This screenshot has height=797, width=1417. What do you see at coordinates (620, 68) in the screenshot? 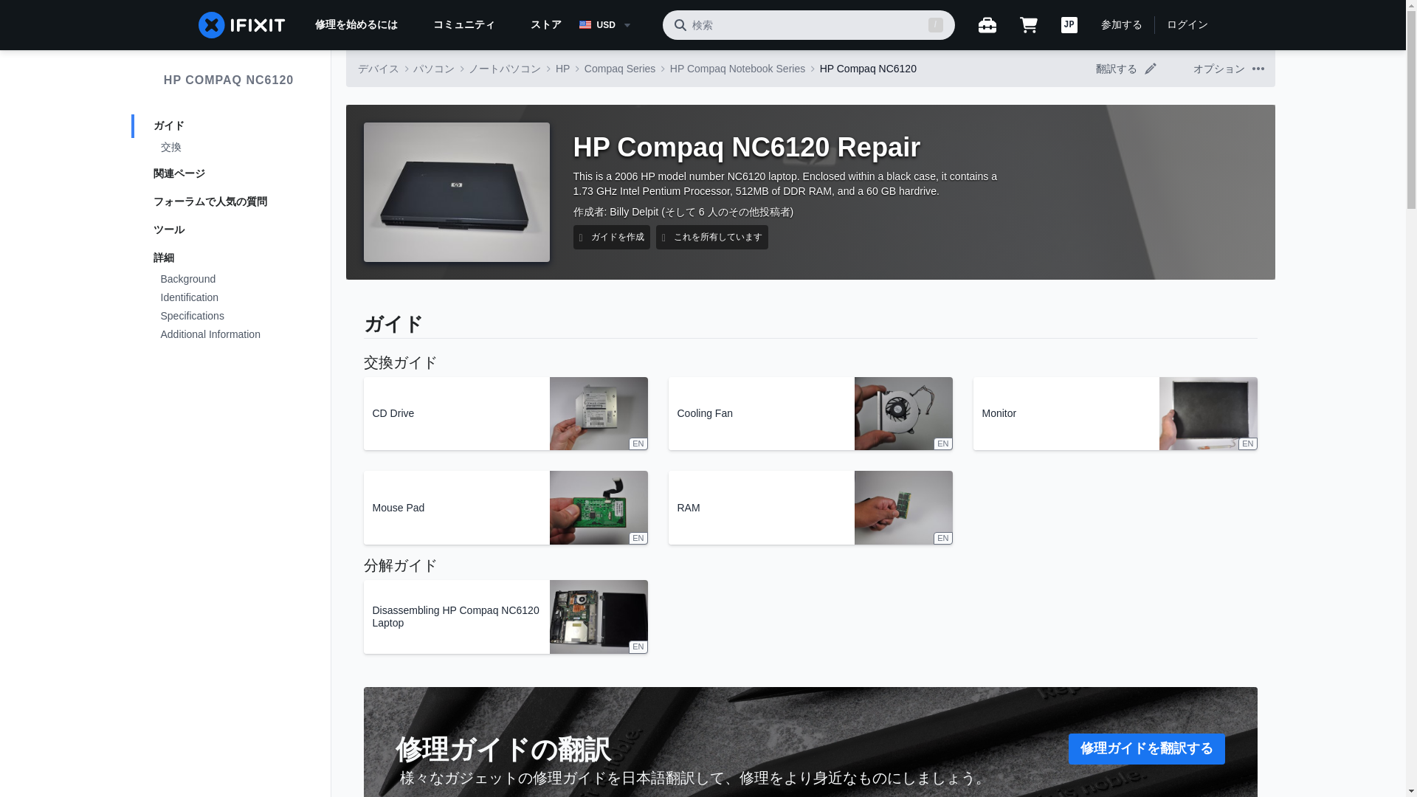
I see `Compaq Series` at bounding box center [620, 68].